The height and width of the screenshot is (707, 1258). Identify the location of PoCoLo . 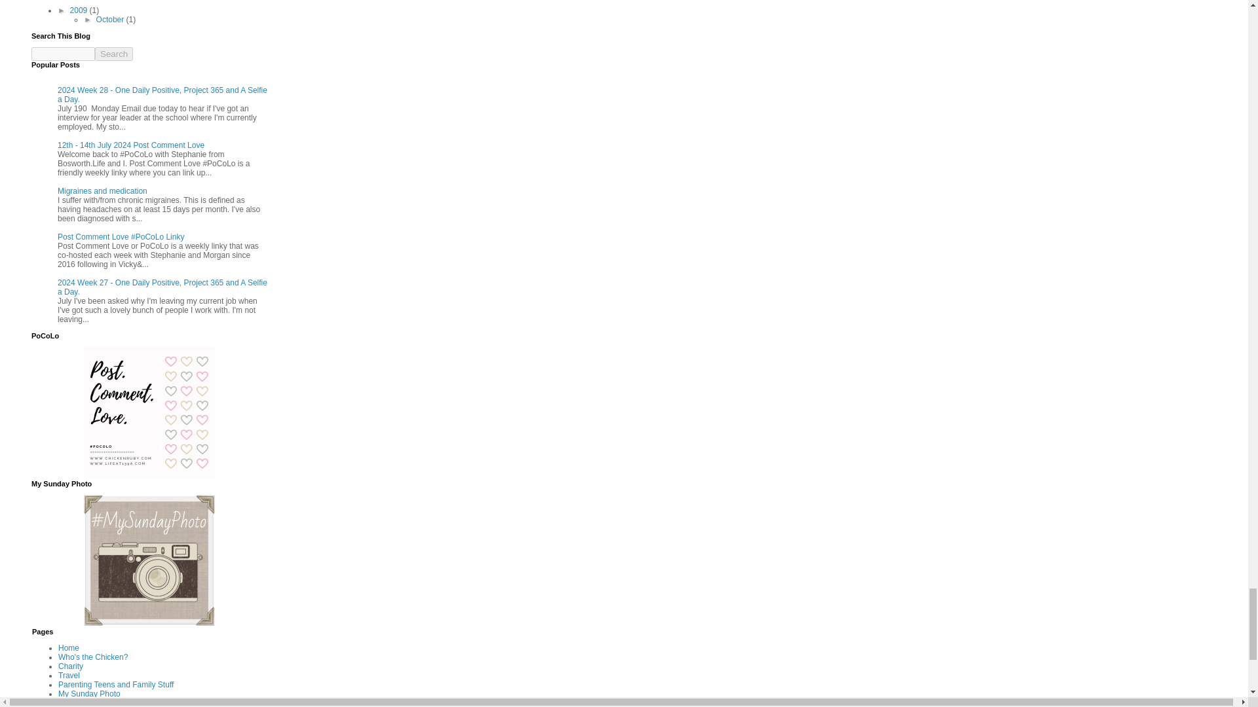
(149, 475).